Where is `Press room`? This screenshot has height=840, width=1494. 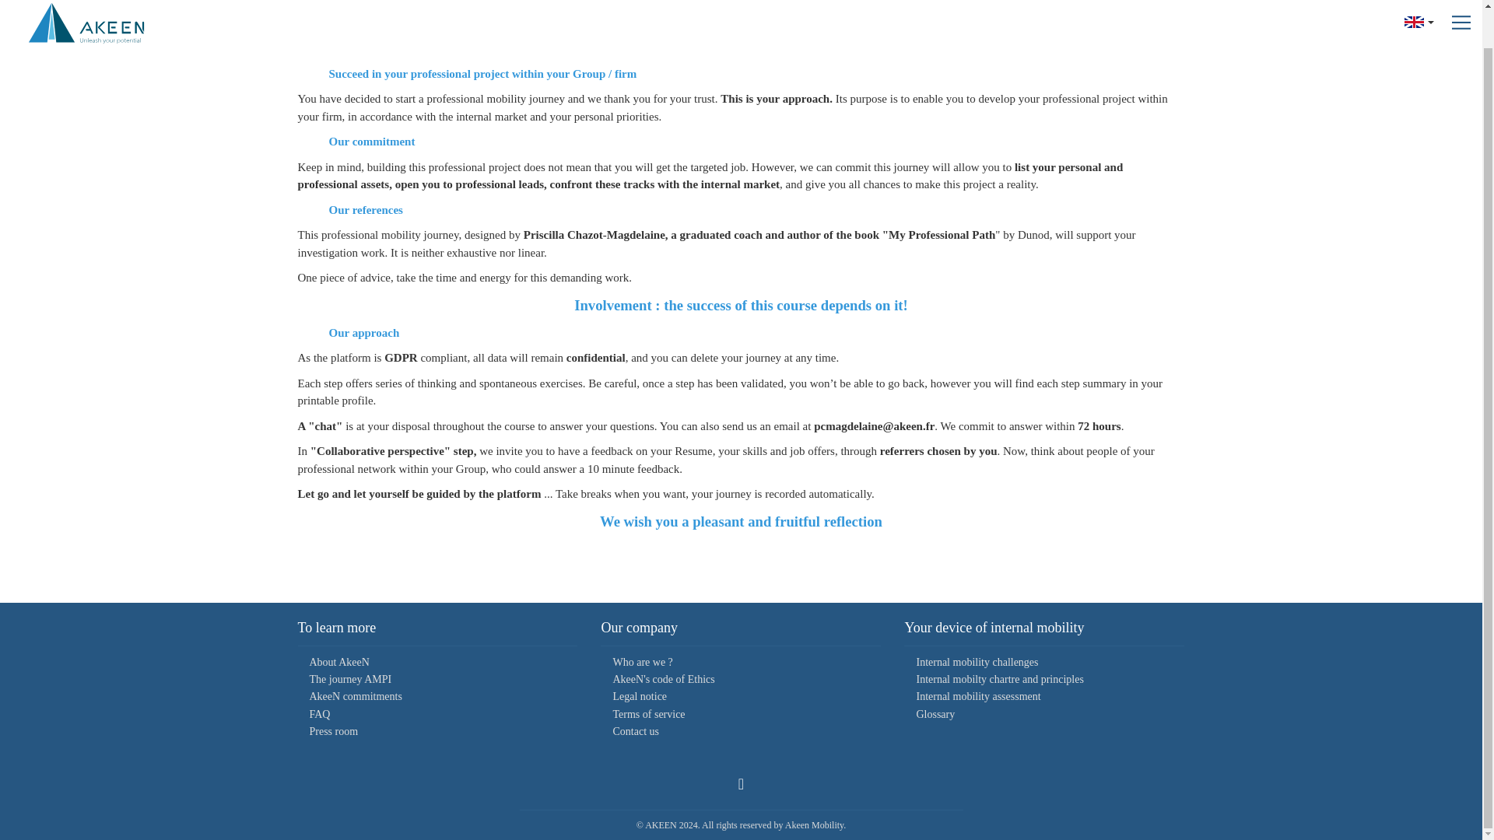
Press room is located at coordinates (333, 731).